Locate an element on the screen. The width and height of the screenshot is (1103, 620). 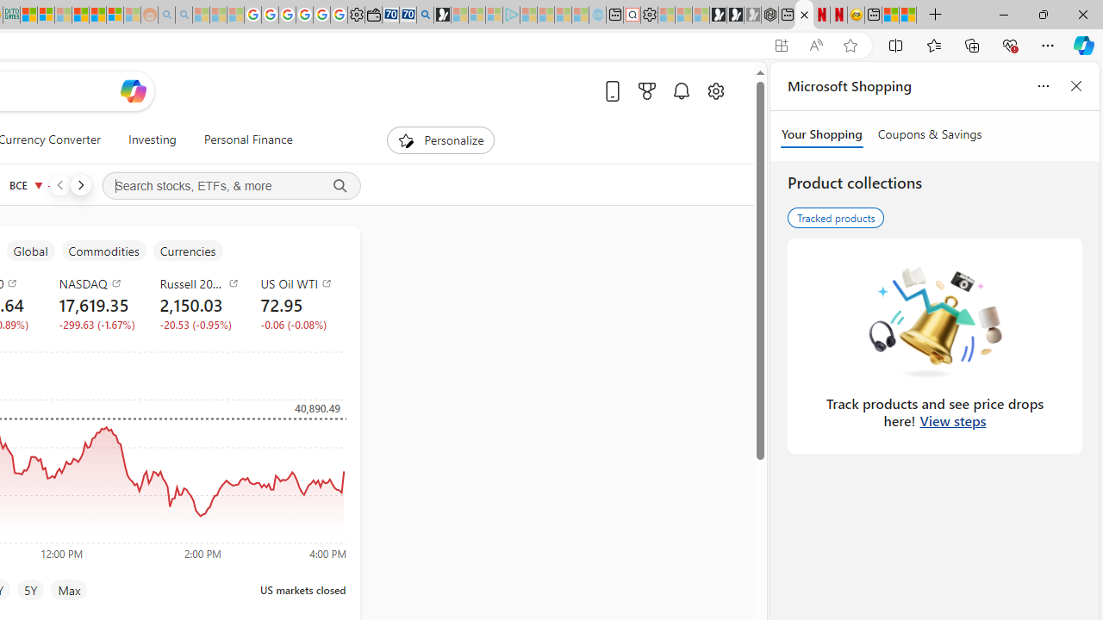
App available. Install Start Money is located at coordinates (781, 46).